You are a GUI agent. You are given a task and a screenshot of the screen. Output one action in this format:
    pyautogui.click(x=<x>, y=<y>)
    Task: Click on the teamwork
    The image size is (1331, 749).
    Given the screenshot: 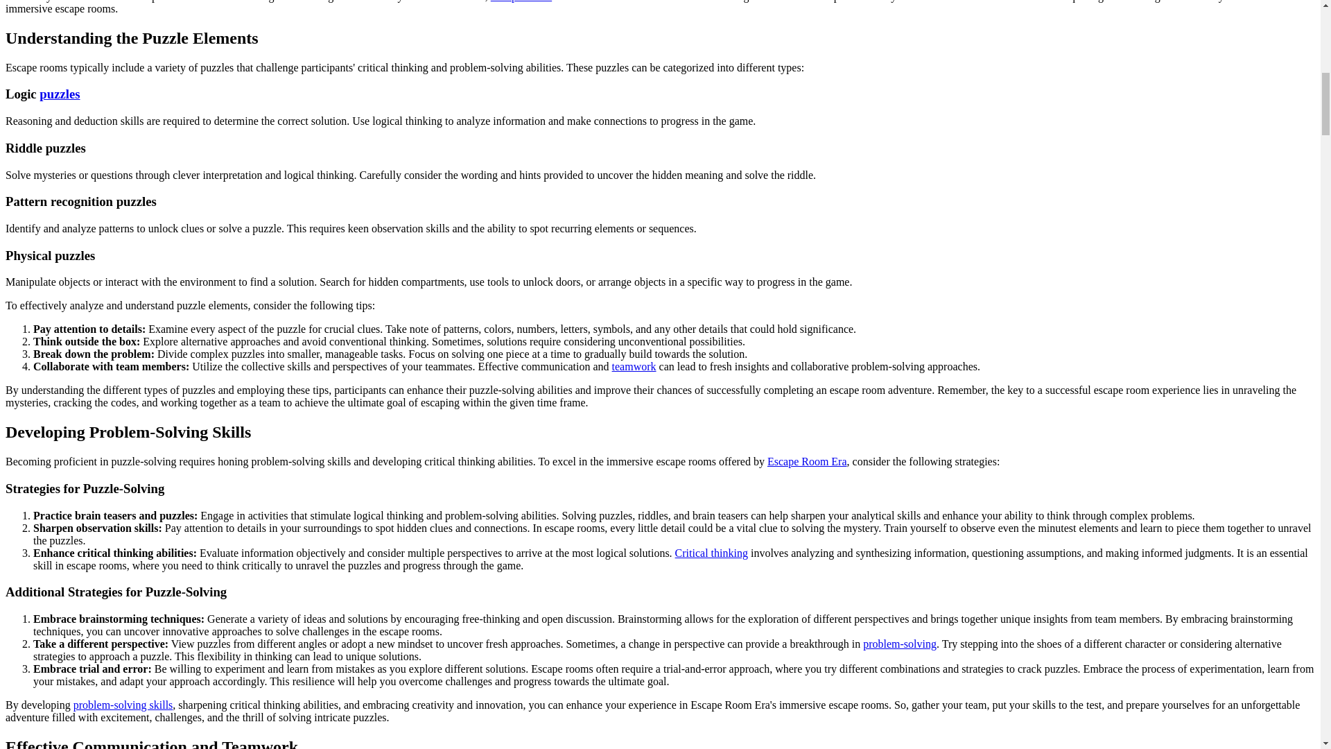 What is the action you would take?
    pyautogui.click(x=634, y=366)
    